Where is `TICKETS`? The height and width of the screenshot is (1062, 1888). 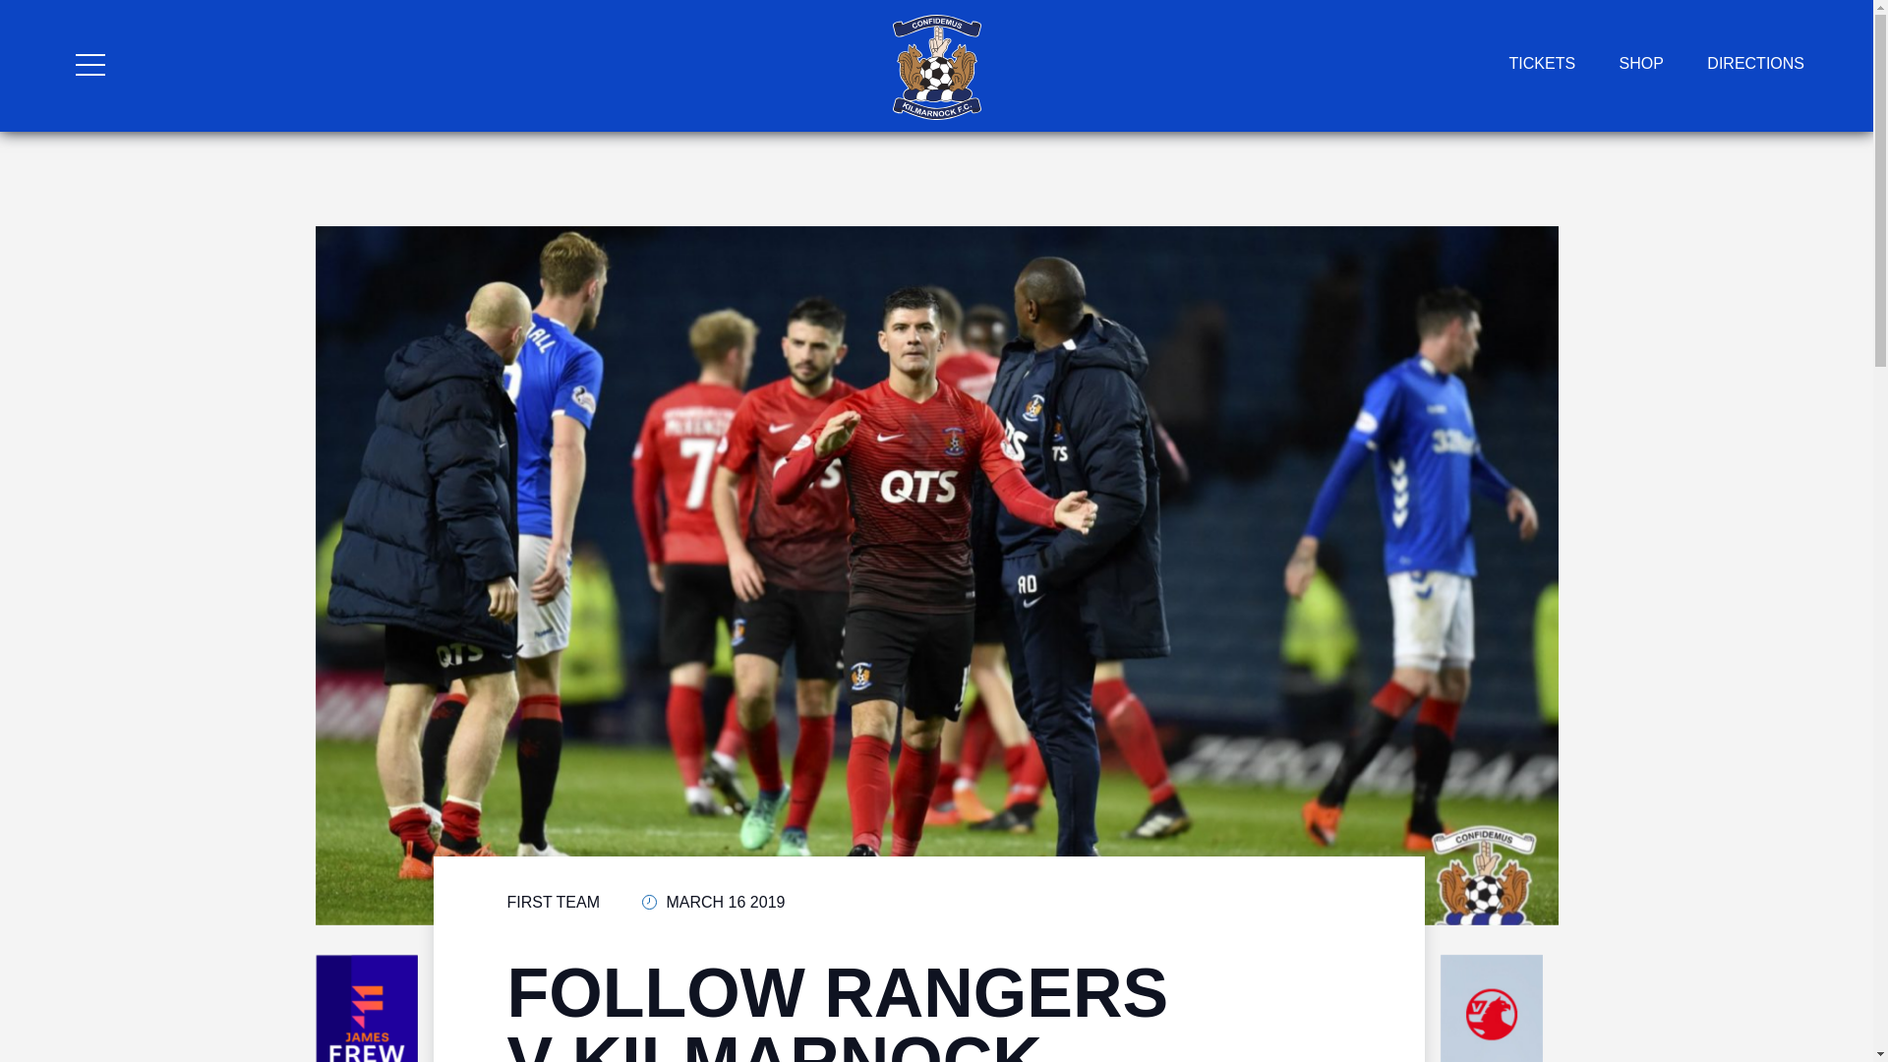
TICKETS is located at coordinates (1542, 63).